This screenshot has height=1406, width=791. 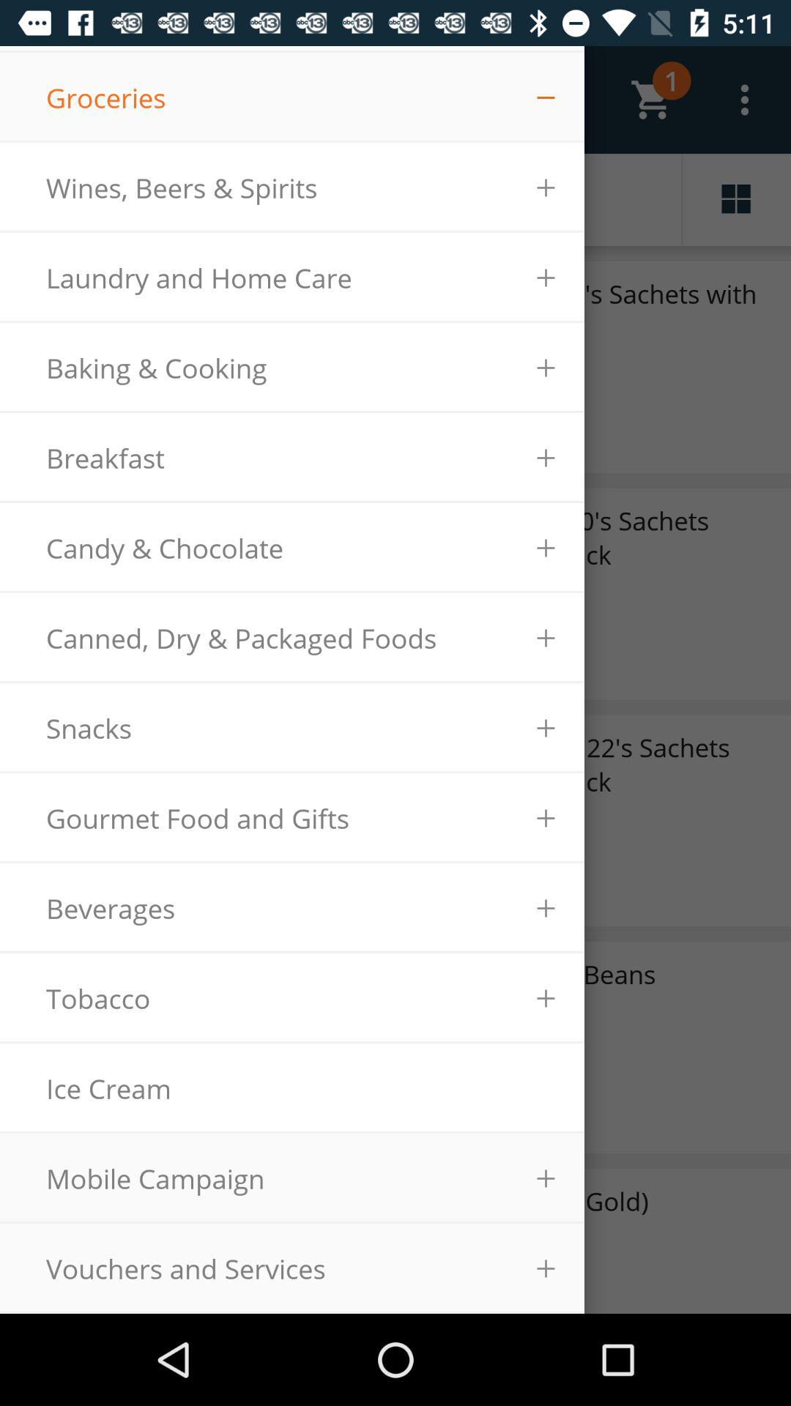 What do you see at coordinates (546, 999) in the screenshot?
I see `click on the plus icon right beside of tobacco` at bounding box center [546, 999].